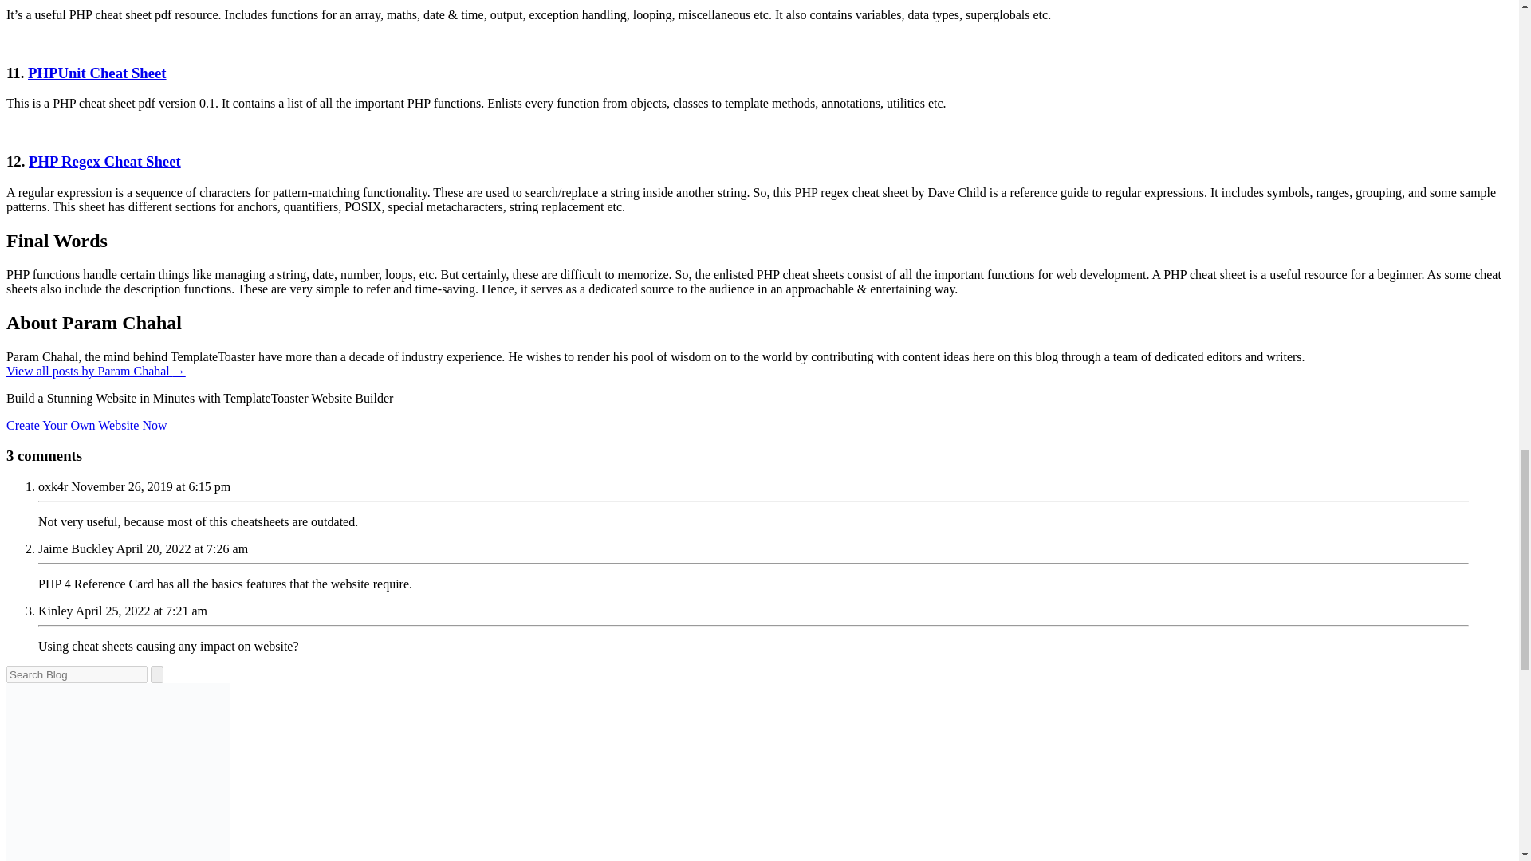 Image resolution: width=1531 pixels, height=861 pixels. Describe the element at coordinates (97, 73) in the screenshot. I see `PHPUnit Cheat Sheet` at that location.